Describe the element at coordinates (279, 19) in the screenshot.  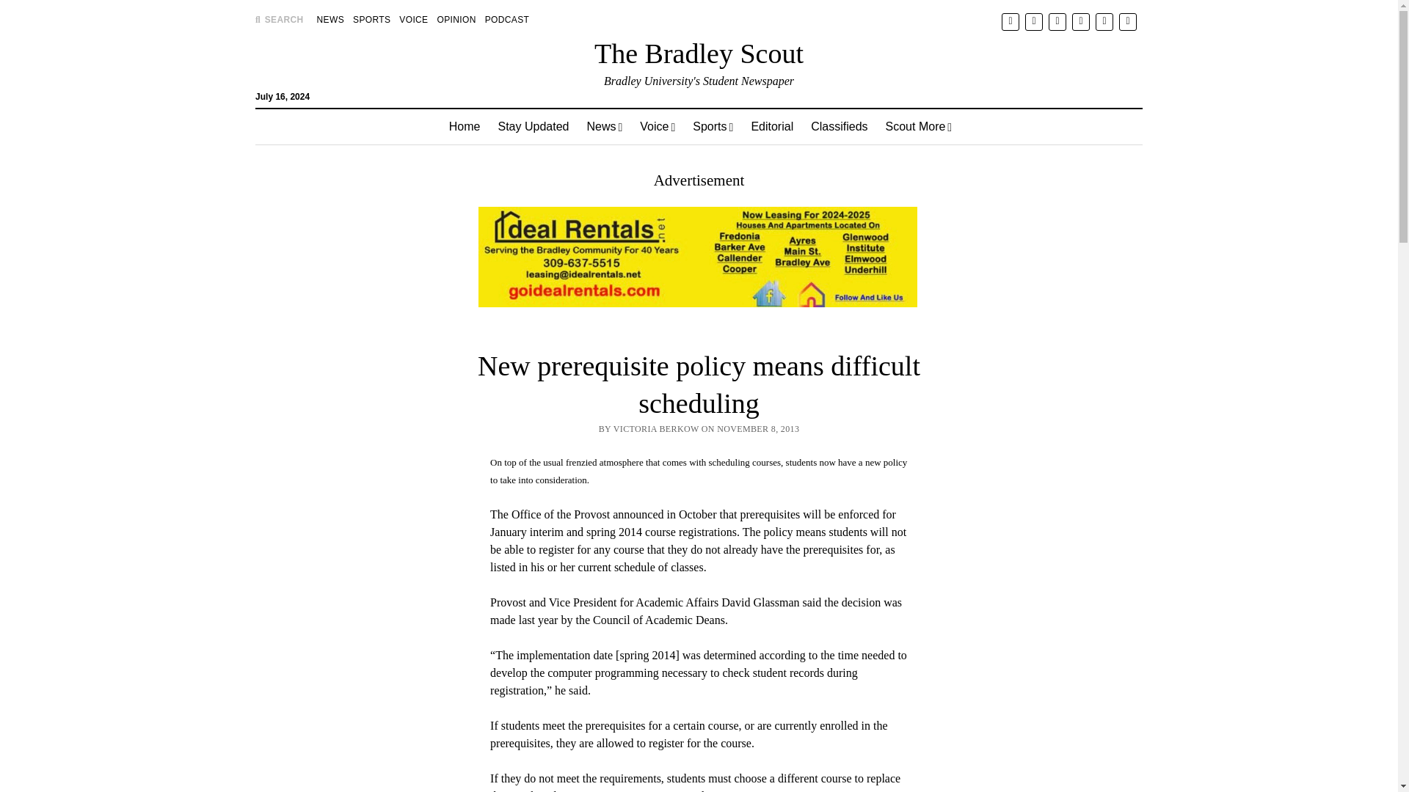
I see `SEARCH` at that location.